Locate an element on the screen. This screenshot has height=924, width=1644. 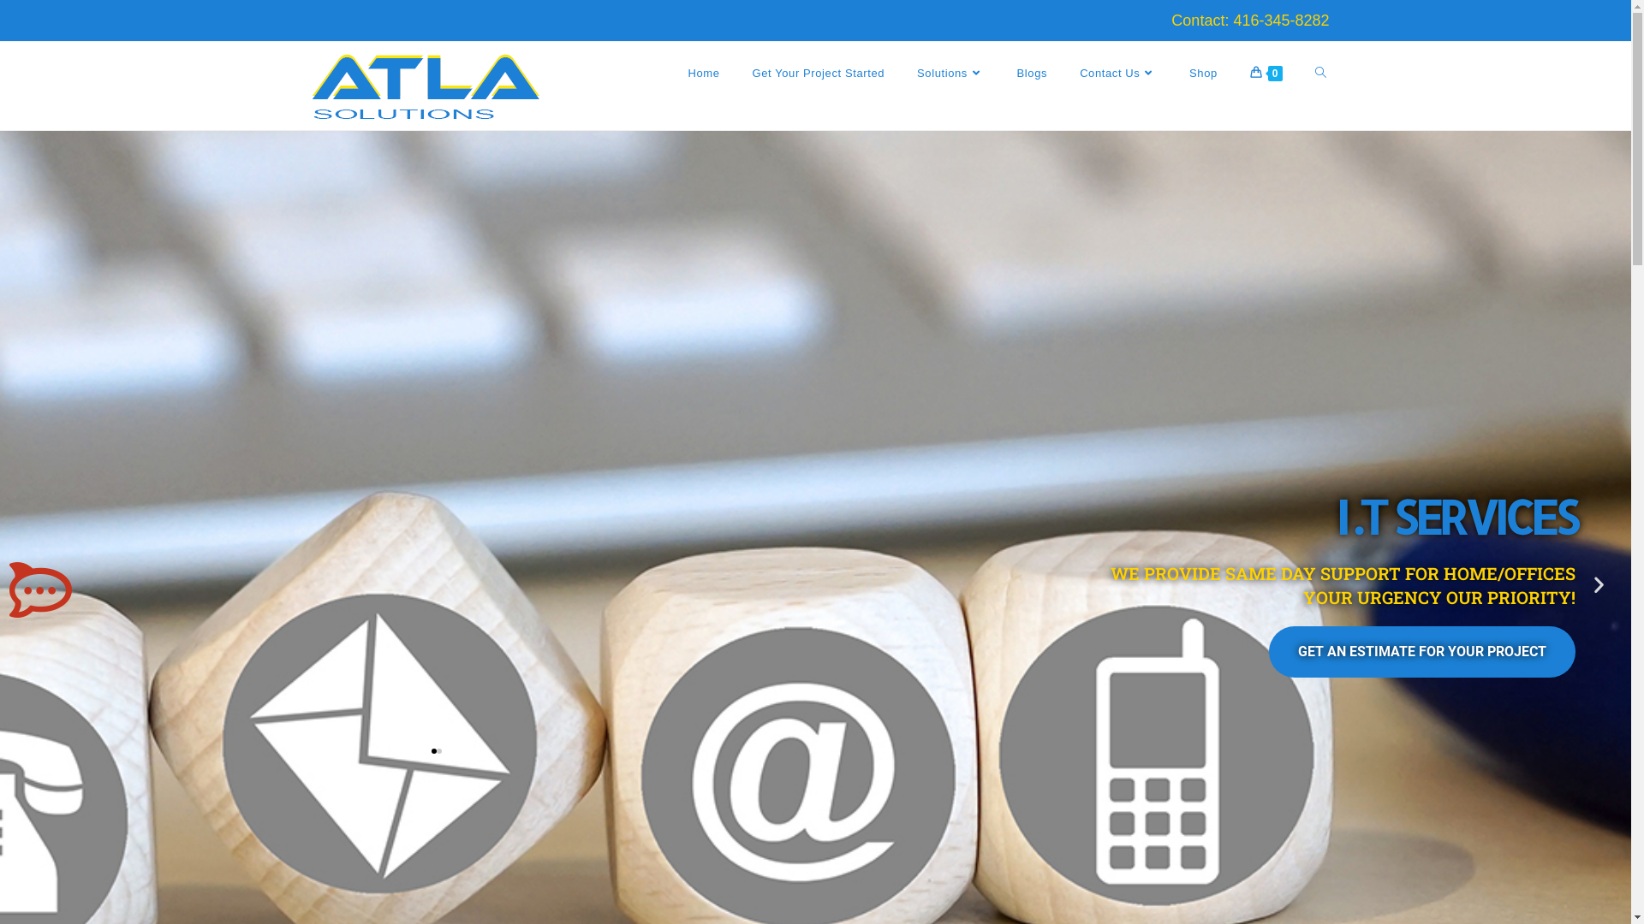
0 is located at coordinates (1266, 74).